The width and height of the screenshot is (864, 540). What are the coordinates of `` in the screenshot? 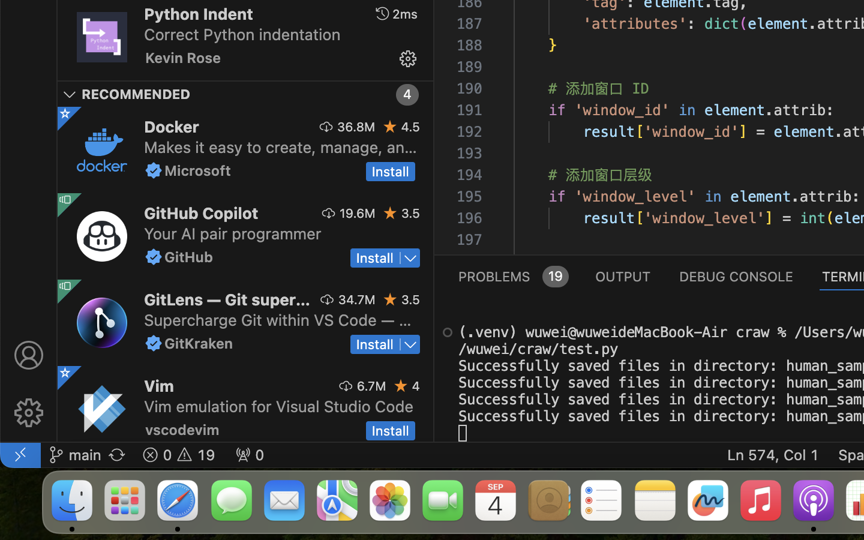 It's located at (65, 113).